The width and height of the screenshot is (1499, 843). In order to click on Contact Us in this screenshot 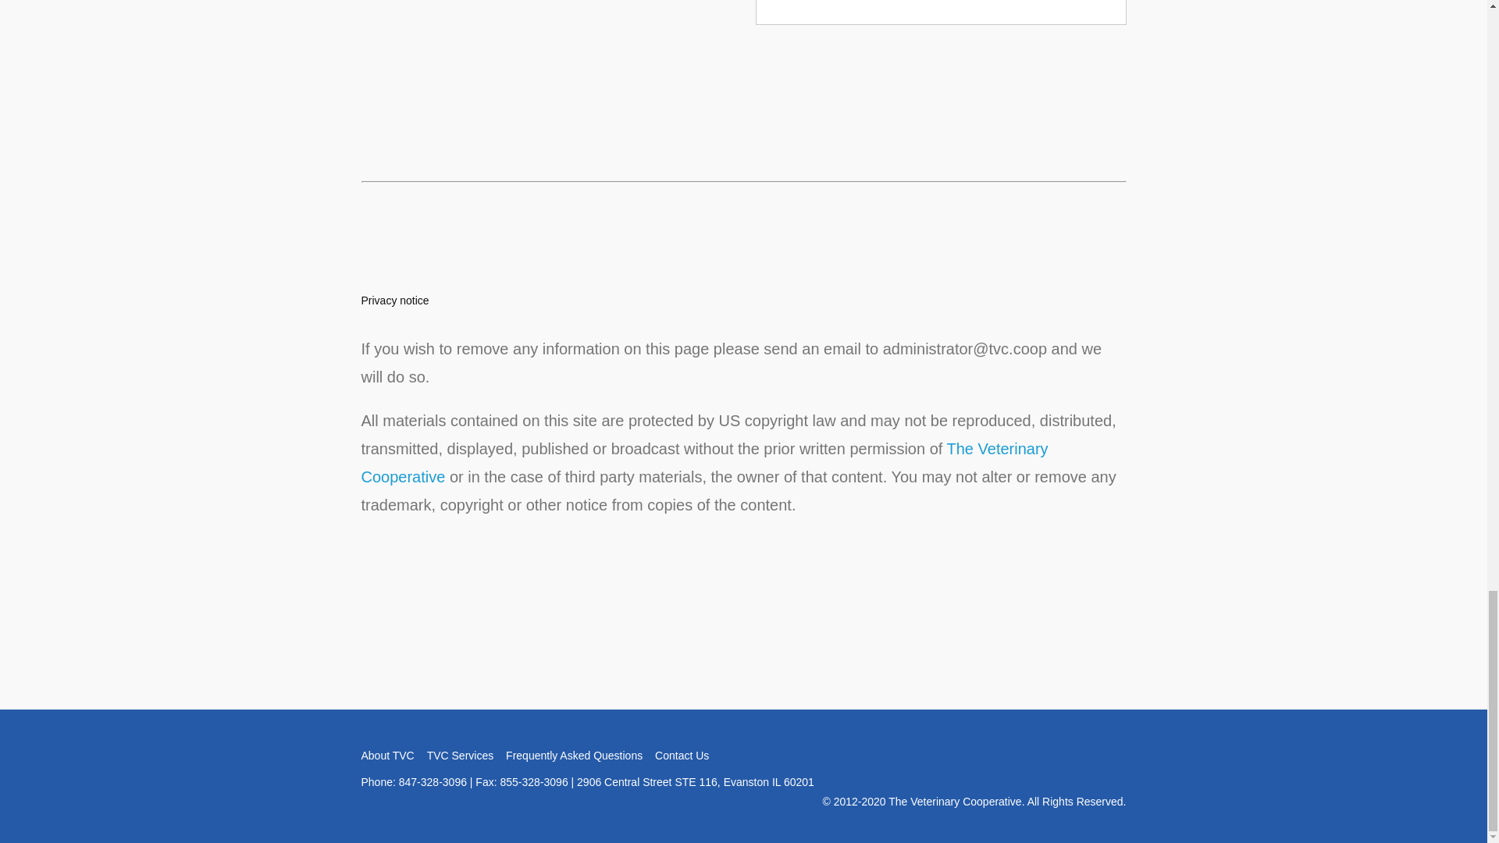, I will do `click(682, 755)`.